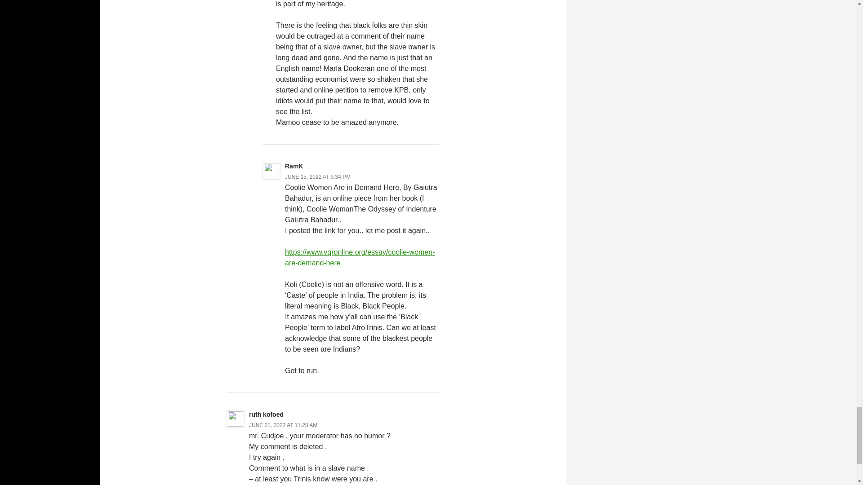 This screenshot has width=863, height=485. I want to click on ruth kofoed, so click(266, 414).